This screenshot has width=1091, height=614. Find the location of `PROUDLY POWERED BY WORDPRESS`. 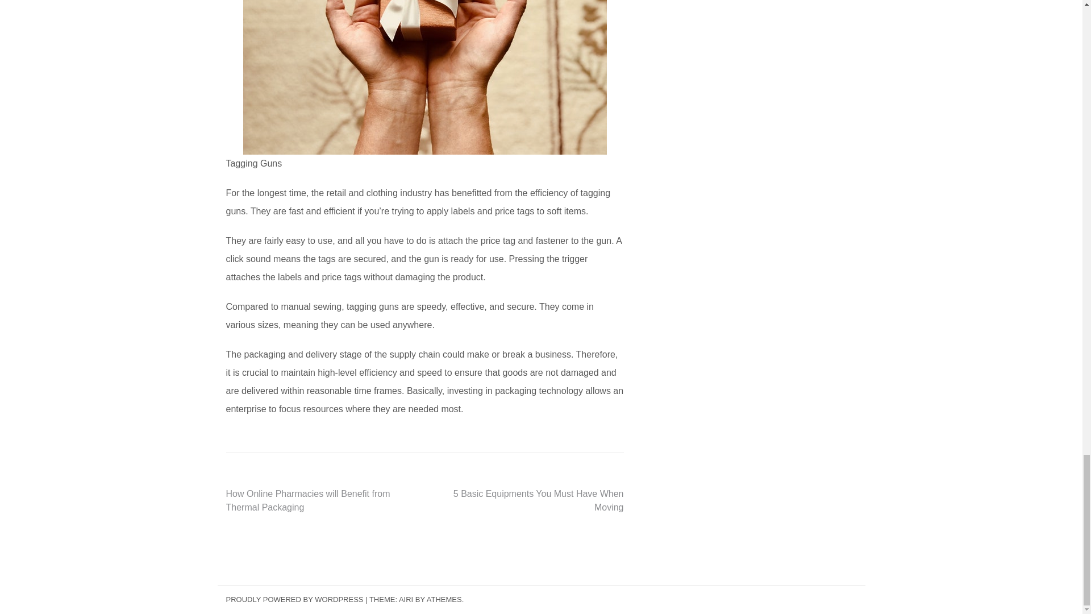

PROUDLY POWERED BY WORDPRESS is located at coordinates (294, 599).